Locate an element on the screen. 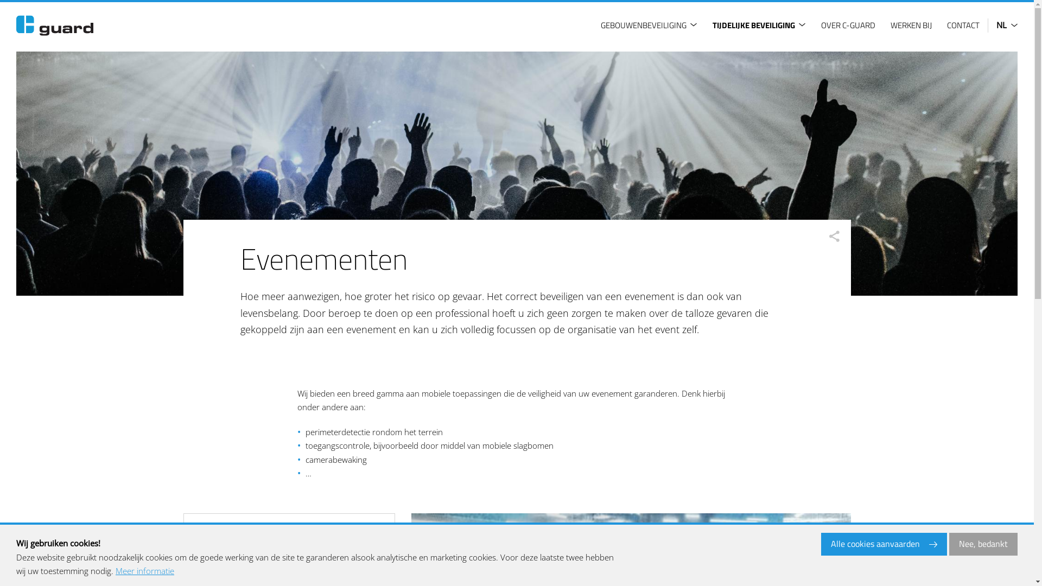  Meer informatie is located at coordinates (145, 571).